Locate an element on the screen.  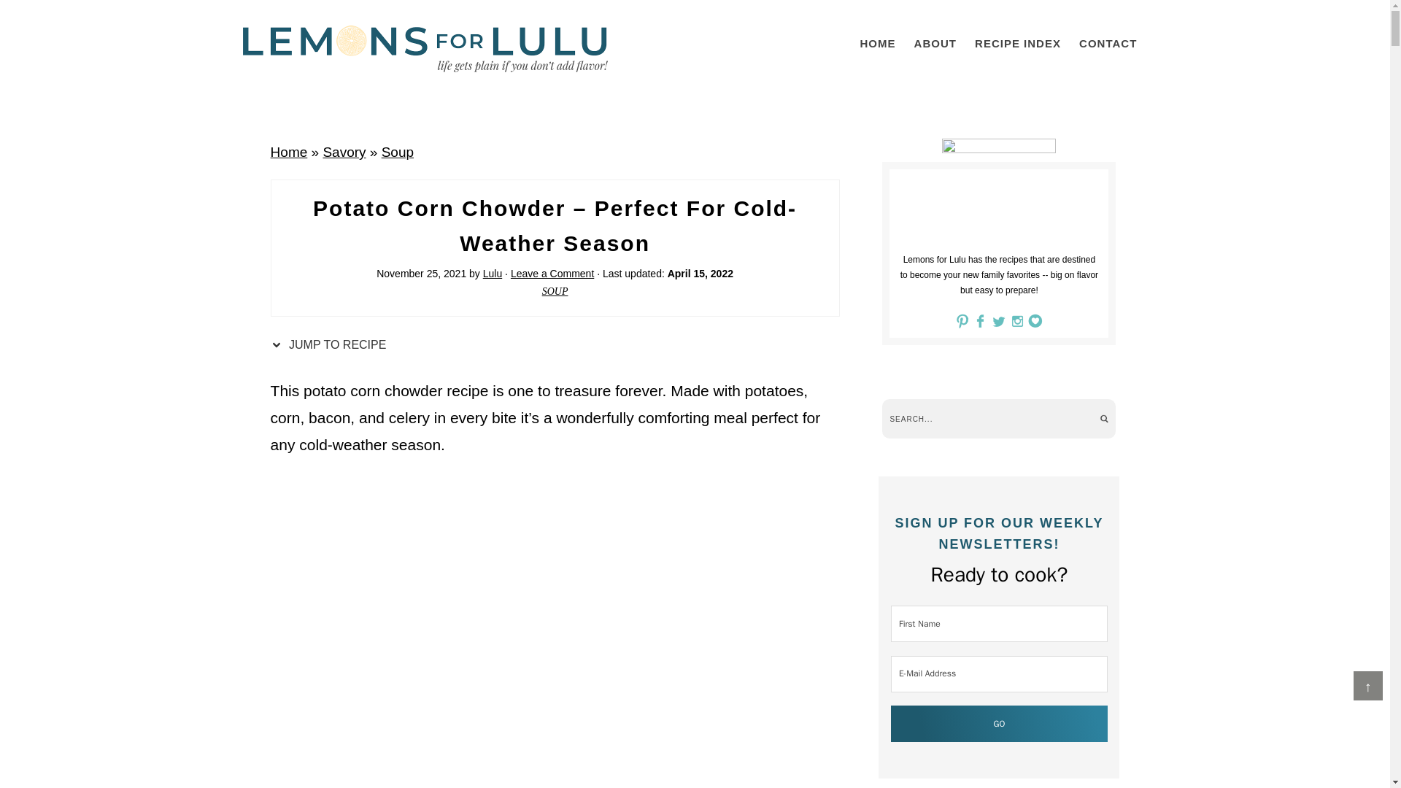
Soup is located at coordinates (397, 152).